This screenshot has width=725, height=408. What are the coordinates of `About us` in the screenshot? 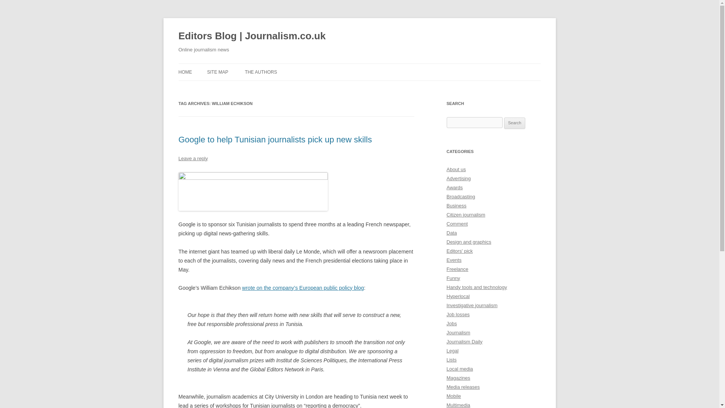 It's located at (456, 169).